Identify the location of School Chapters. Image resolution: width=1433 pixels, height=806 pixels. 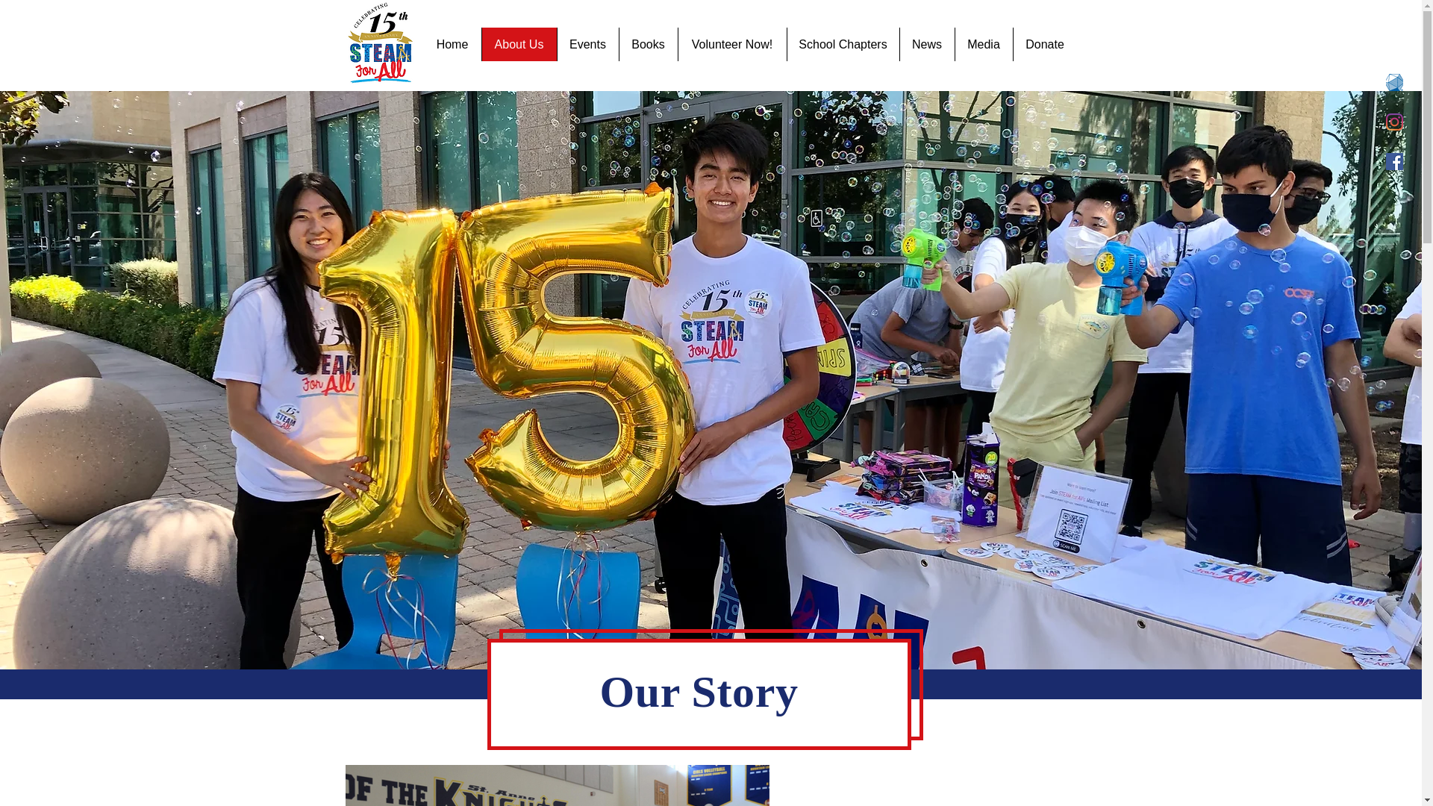
(843, 44).